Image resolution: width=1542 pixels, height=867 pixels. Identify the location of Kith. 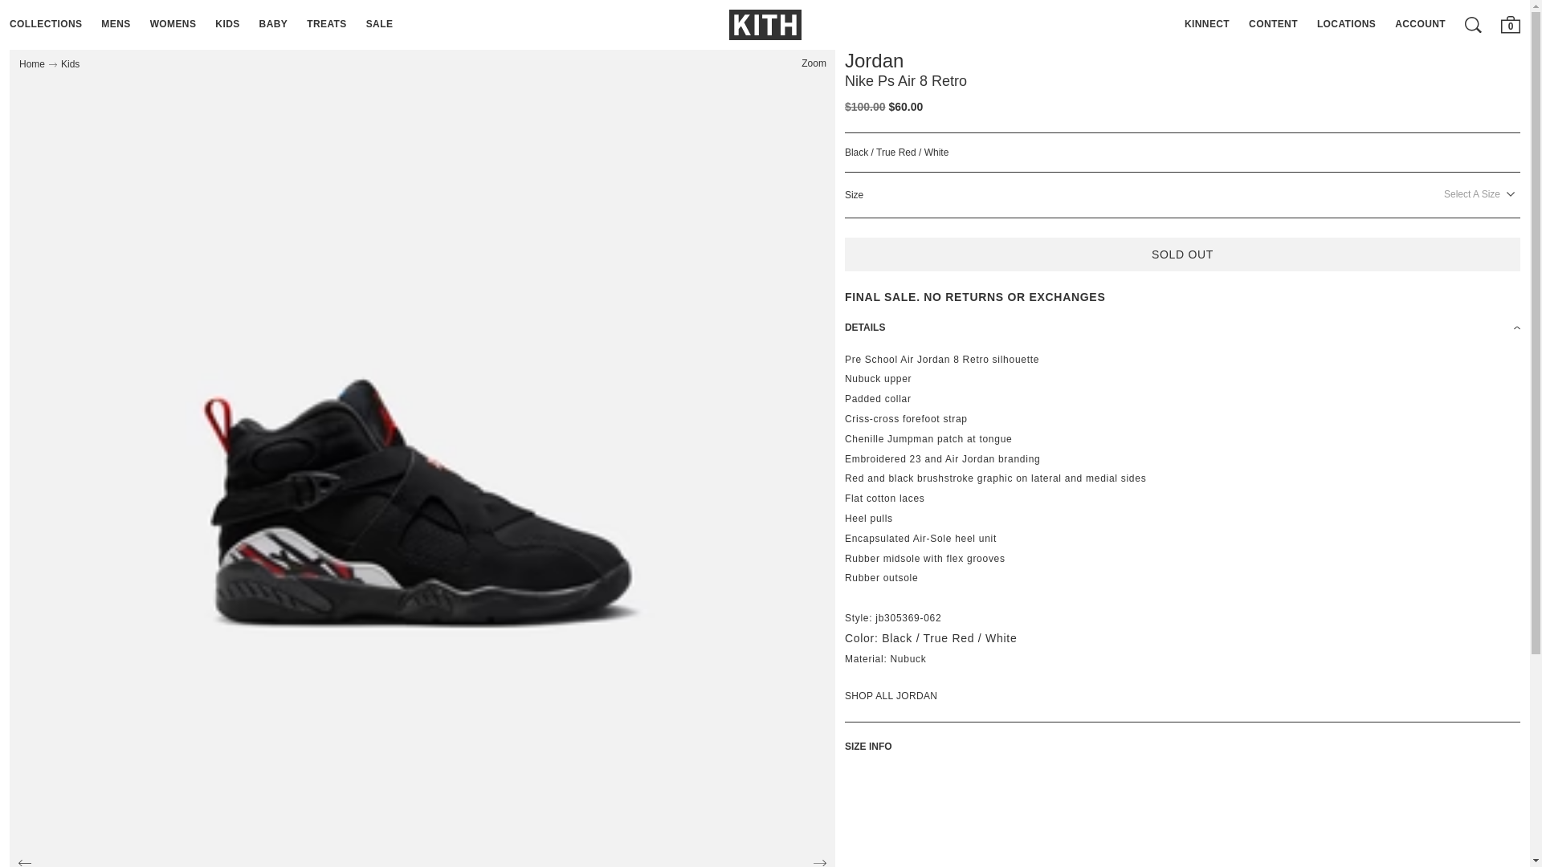
(765, 24).